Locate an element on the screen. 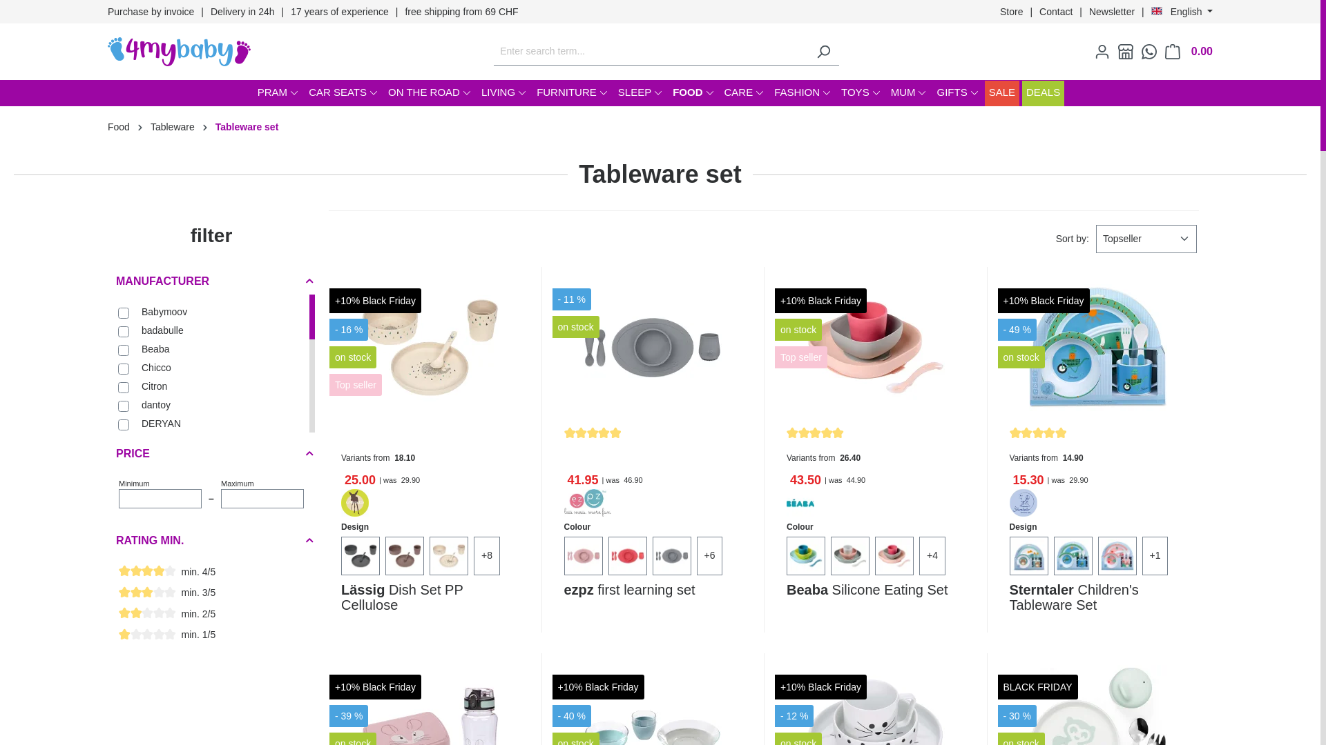 The image size is (1326, 745). ezpz first learning set is located at coordinates (653, 348).